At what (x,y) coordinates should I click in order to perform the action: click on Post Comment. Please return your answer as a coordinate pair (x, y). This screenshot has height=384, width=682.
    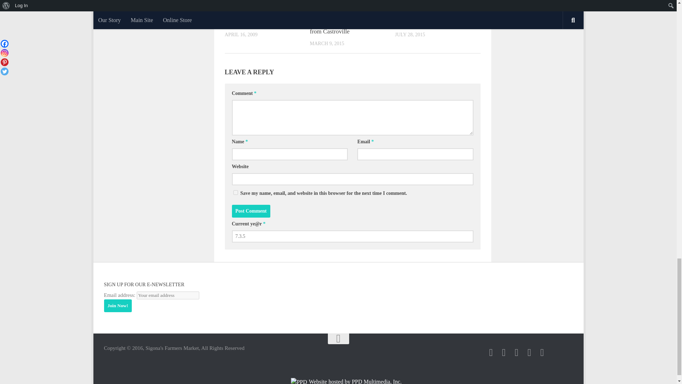
    Looking at the image, I should click on (251, 211).